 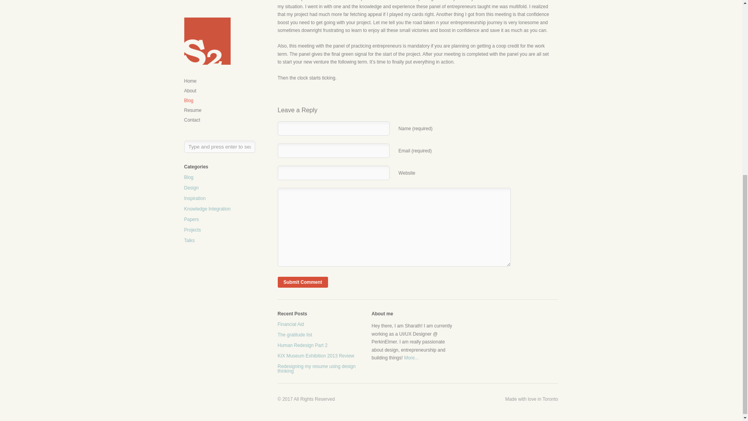 What do you see at coordinates (295, 335) in the screenshot?
I see `The gratitude list` at bounding box center [295, 335].